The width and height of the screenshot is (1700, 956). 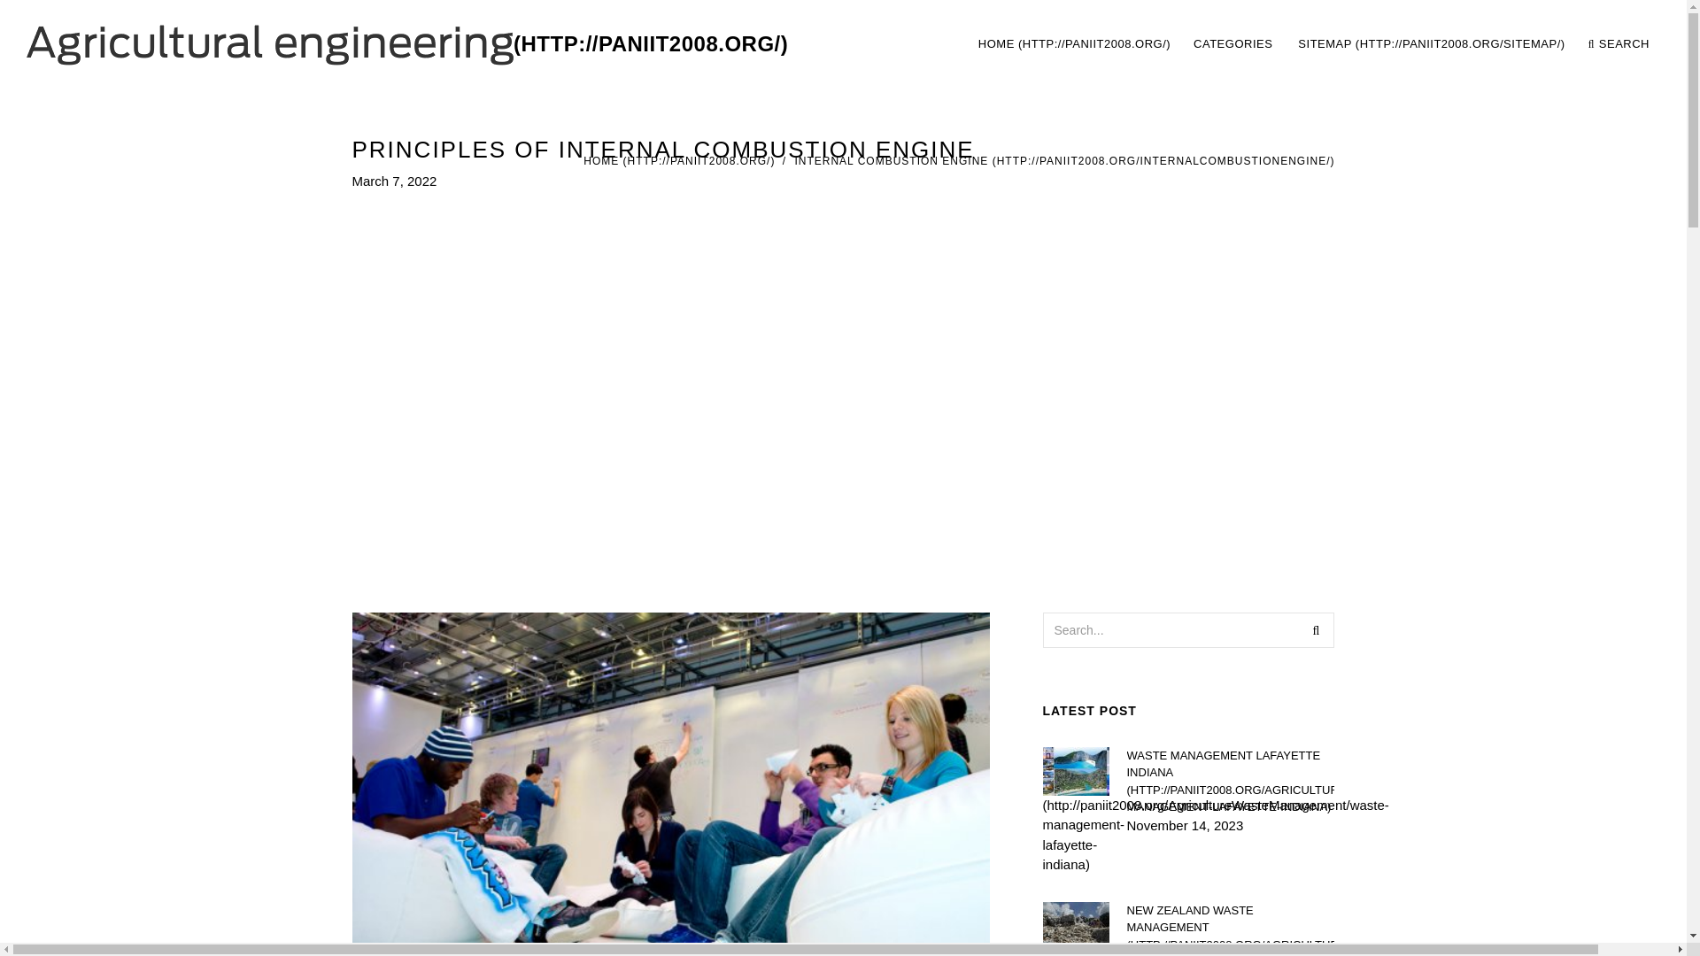 What do you see at coordinates (1230, 781) in the screenshot?
I see `CATEGORIES` at bounding box center [1230, 781].